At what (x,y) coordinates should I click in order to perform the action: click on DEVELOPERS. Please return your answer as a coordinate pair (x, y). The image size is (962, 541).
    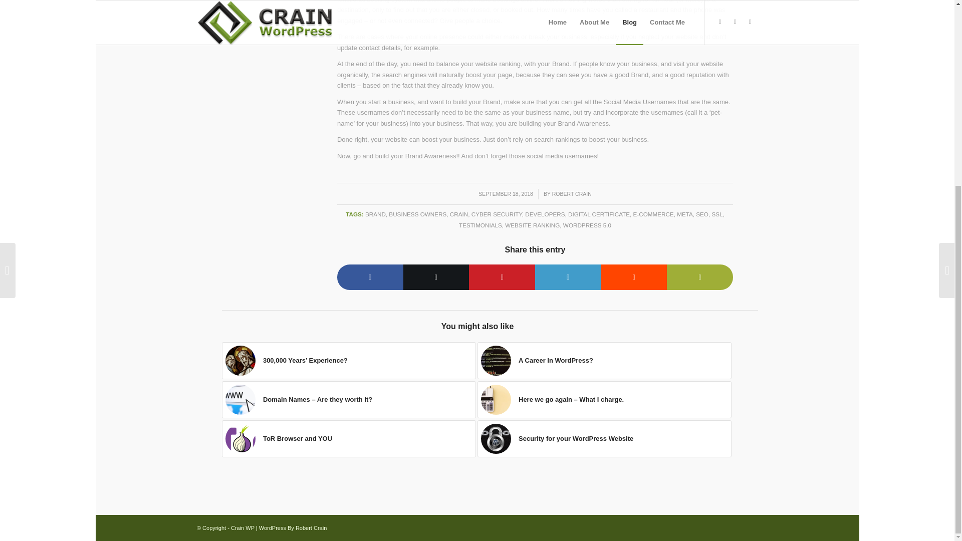
    Looking at the image, I should click on (545, 214).